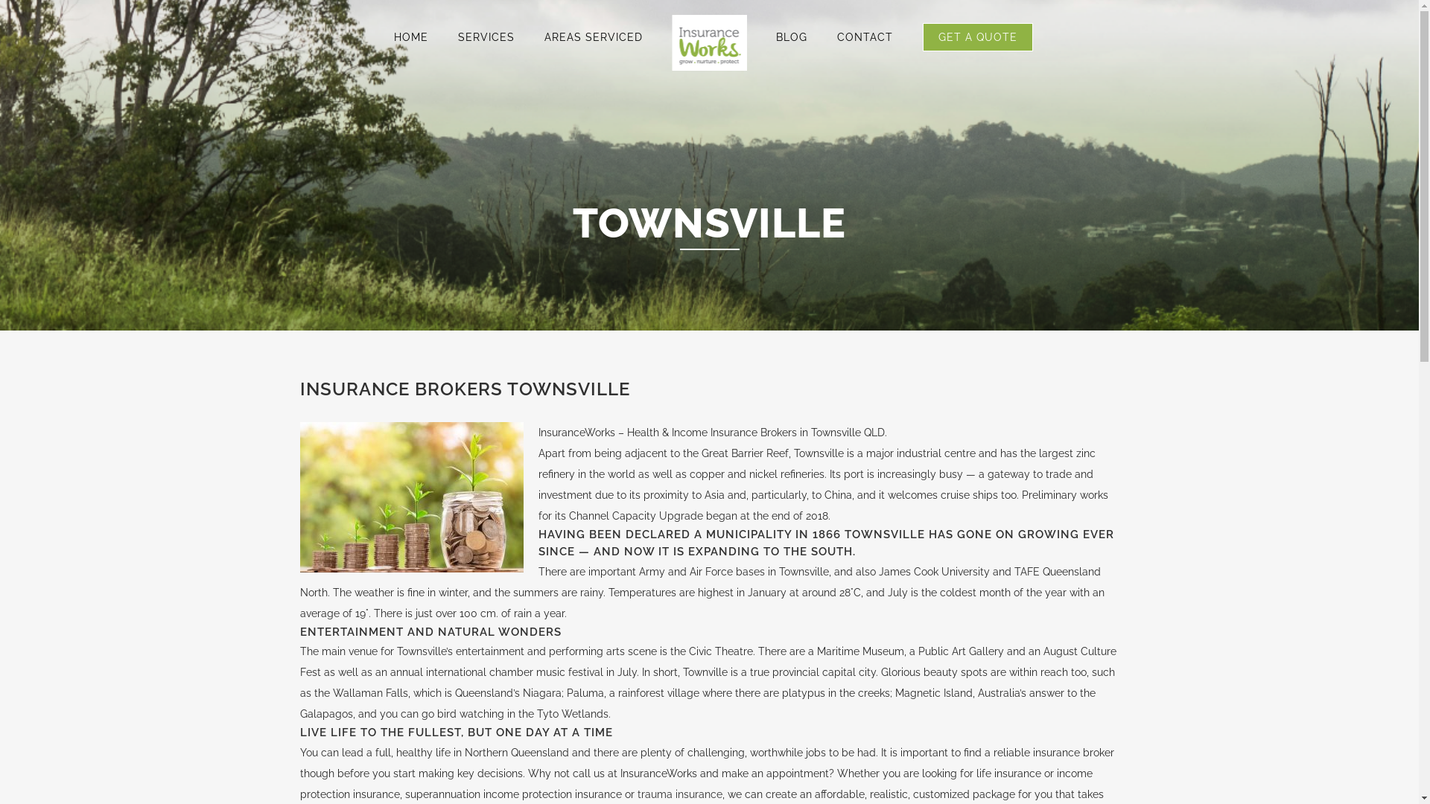  What do you see at coordinates (486, 37) in the screenshot?
I see `SERVICES` at bounding box center [486, 37].